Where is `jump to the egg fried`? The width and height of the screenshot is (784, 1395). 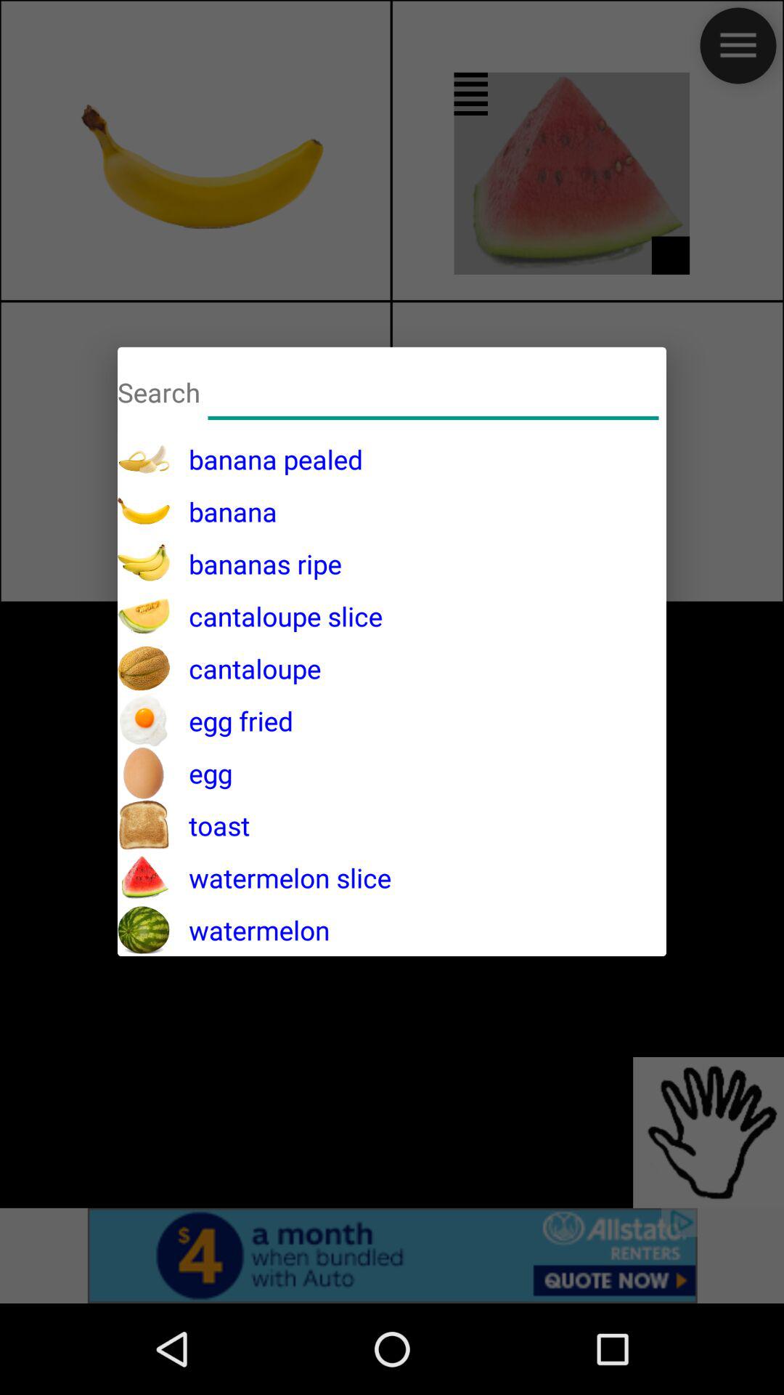 jump to the egg fried is located at coordinates (232, 721).